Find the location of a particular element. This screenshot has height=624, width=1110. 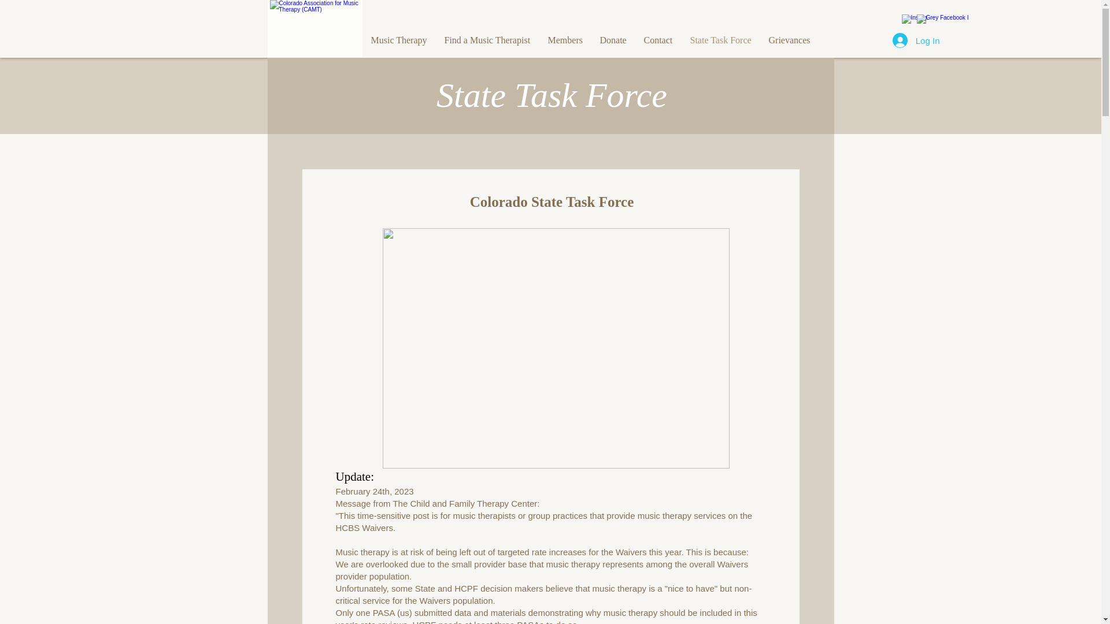

Donate is located at coordinates (613, 40).